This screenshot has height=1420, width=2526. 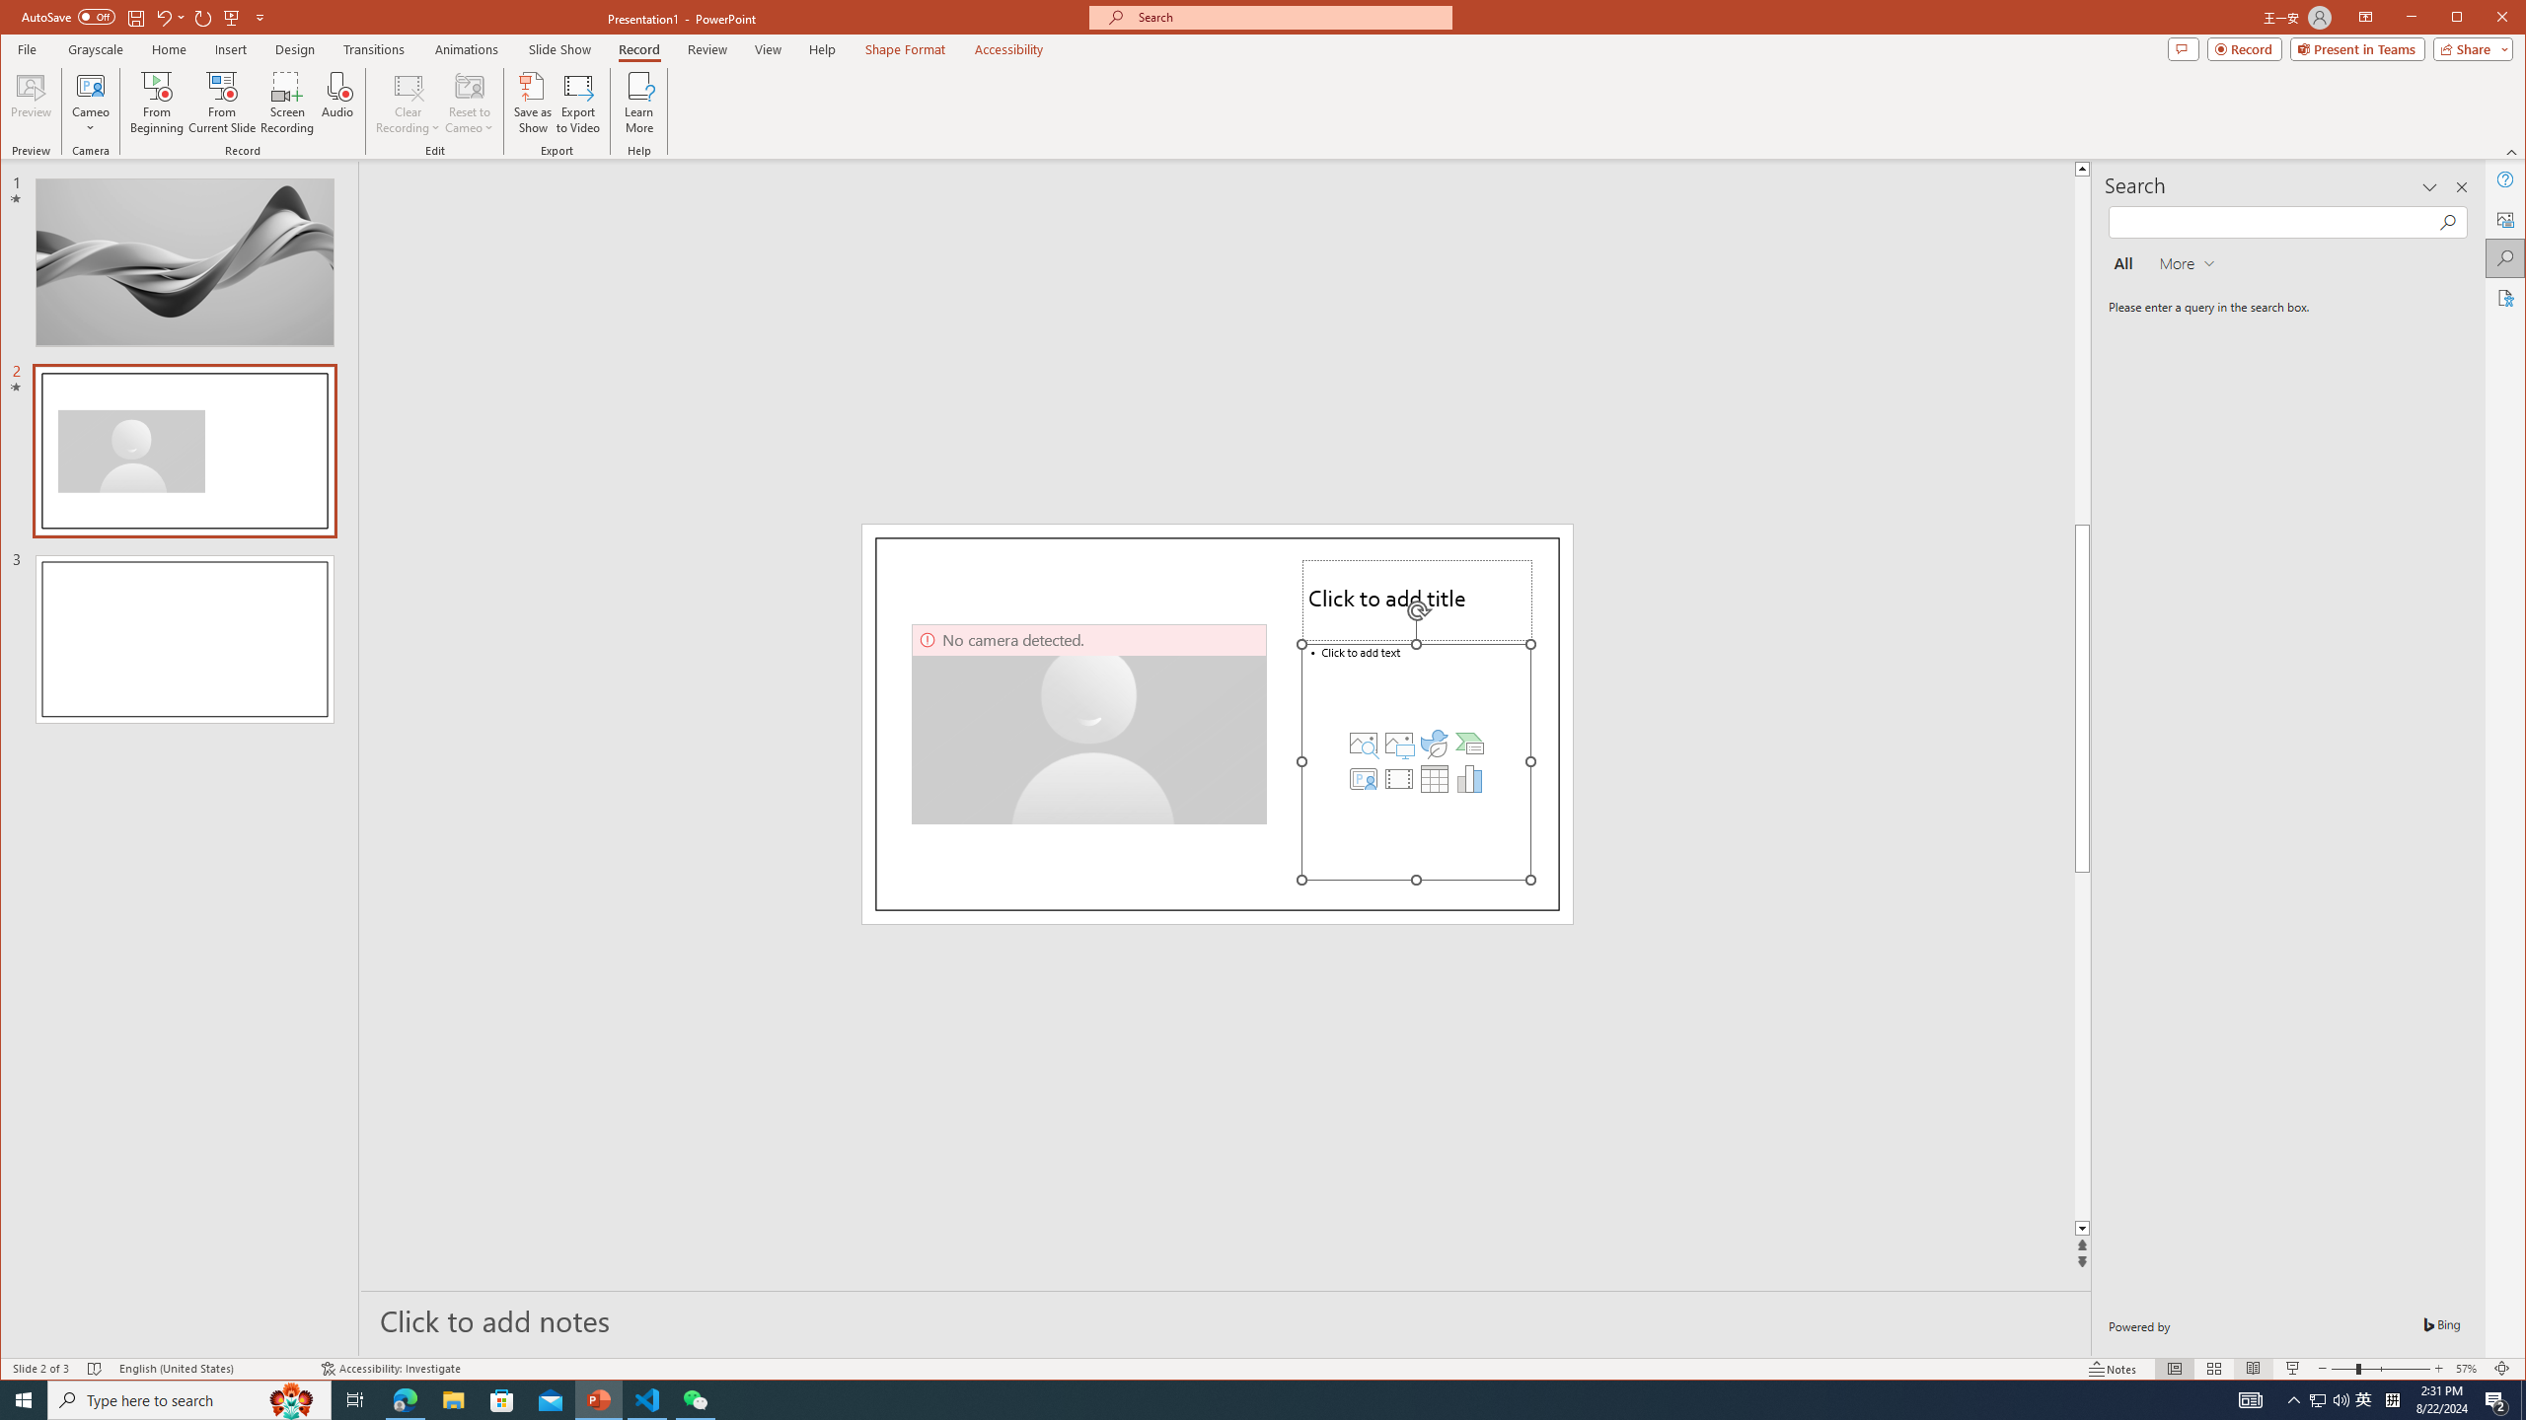 What do you see at coordinates (405, 1400) in the screenshot?
I see `Microsoft Edge - 1 running window` at bounding box center [405, 1400].